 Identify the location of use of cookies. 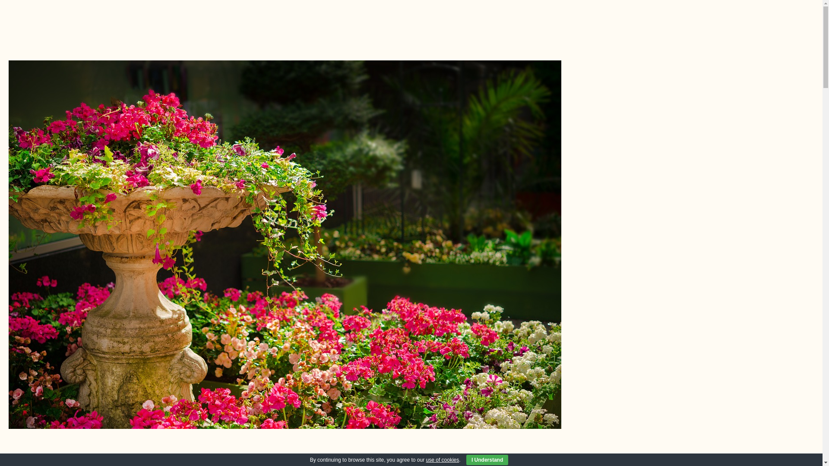
(442, 460).